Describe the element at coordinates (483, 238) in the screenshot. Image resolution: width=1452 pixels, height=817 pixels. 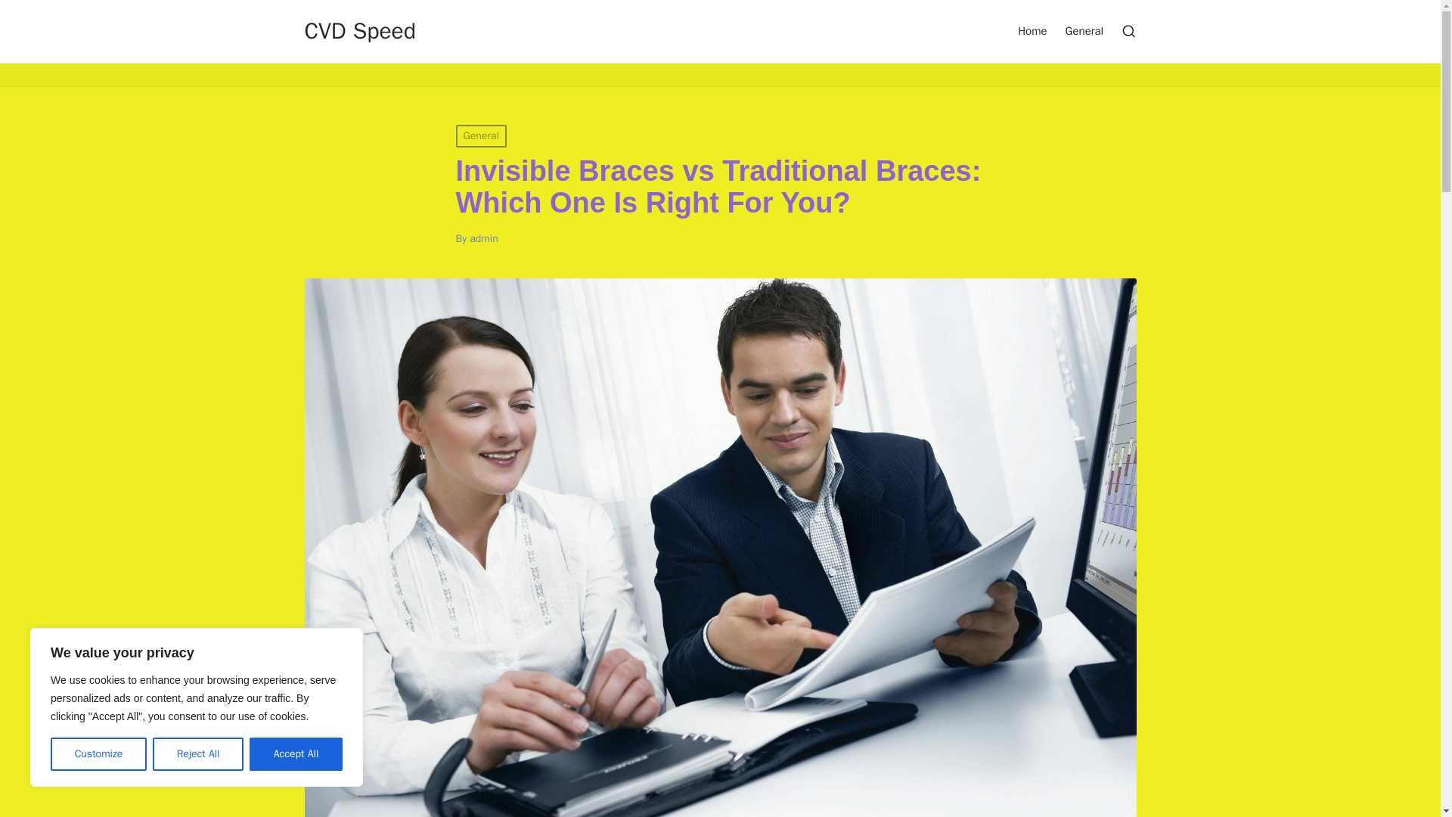
I see `View all posts by ` at that location.